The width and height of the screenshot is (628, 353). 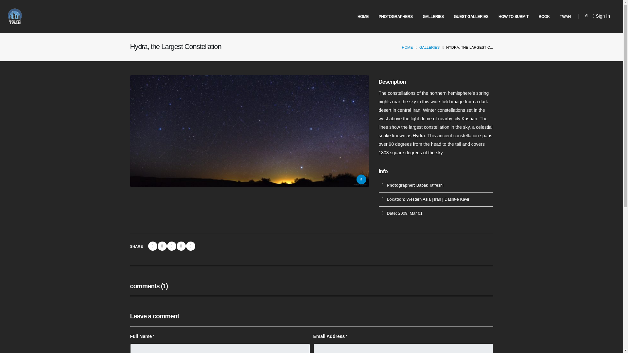 What do you see at coordinates (172, 246) in the screenshot?
I see `Pinterest` at bounding box center [172, 246].